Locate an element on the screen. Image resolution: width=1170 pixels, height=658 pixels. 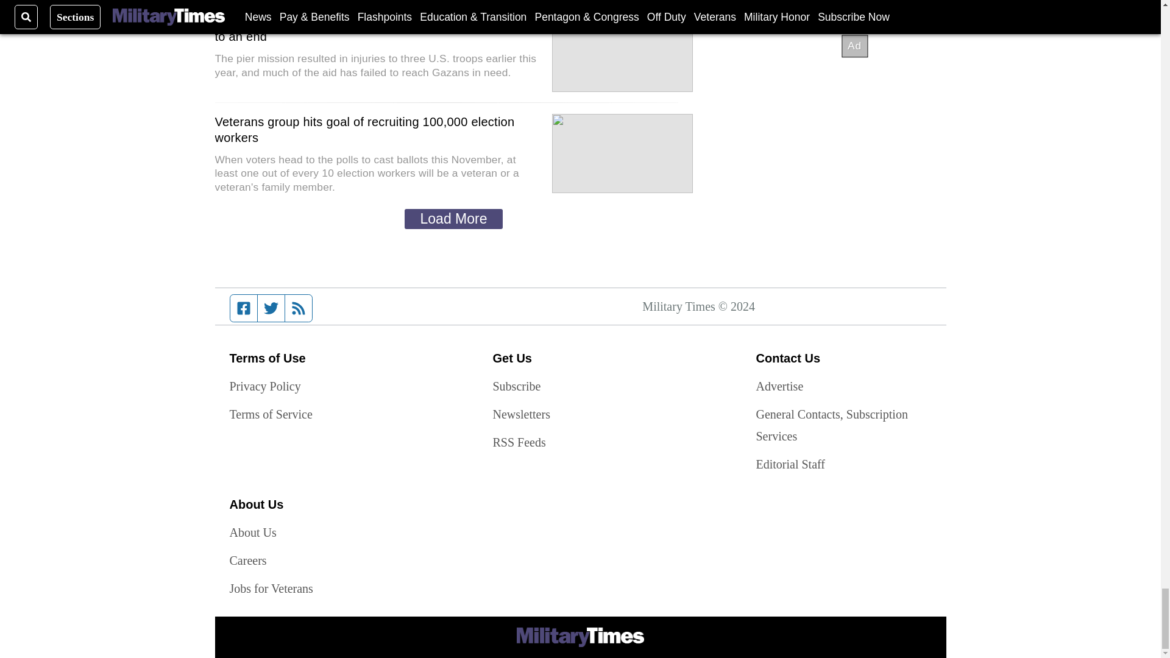
Twitter feed is located at coordinates (271, 308).